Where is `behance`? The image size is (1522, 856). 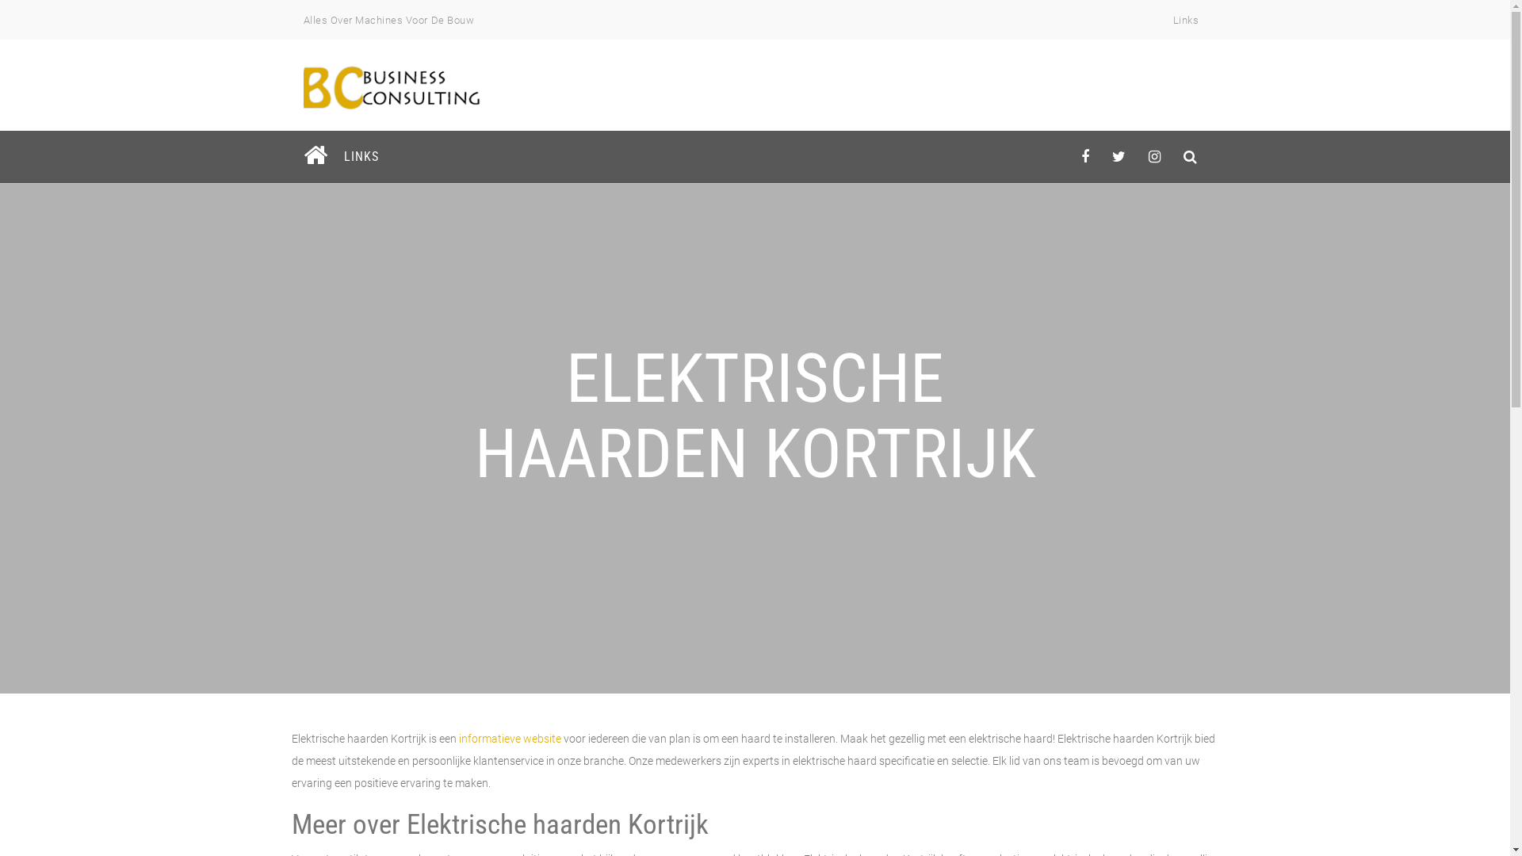 behance is located at coordinates (1191, 157).